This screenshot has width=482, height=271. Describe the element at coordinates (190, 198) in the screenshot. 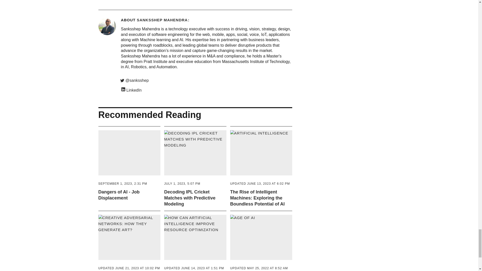

I see `Decoding IPL Cricket Matches with Predictive Modeling` at that location.